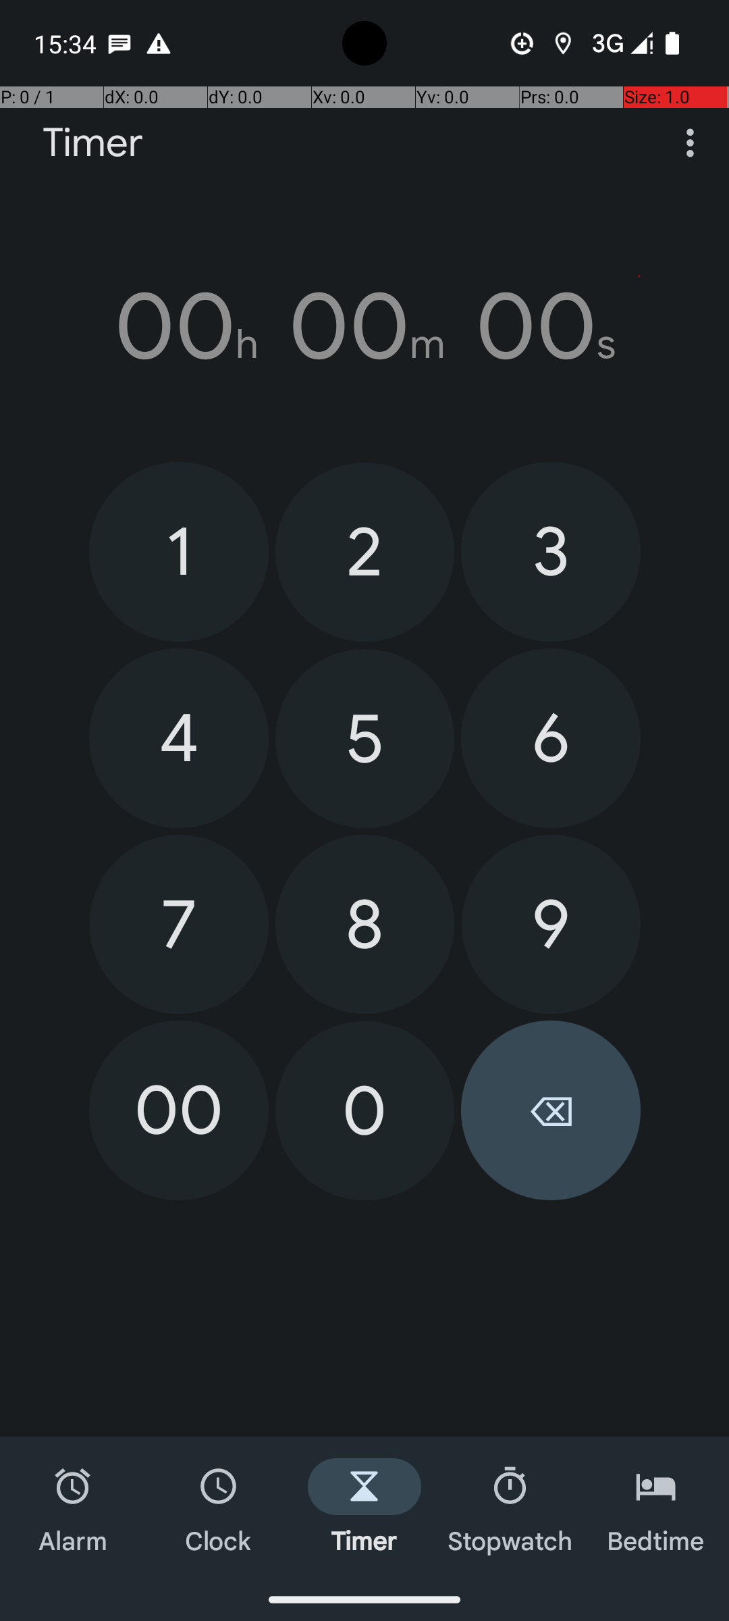  Describe the element at coordinates (93, 143) in the screenshot. I see `Timer` at that location.